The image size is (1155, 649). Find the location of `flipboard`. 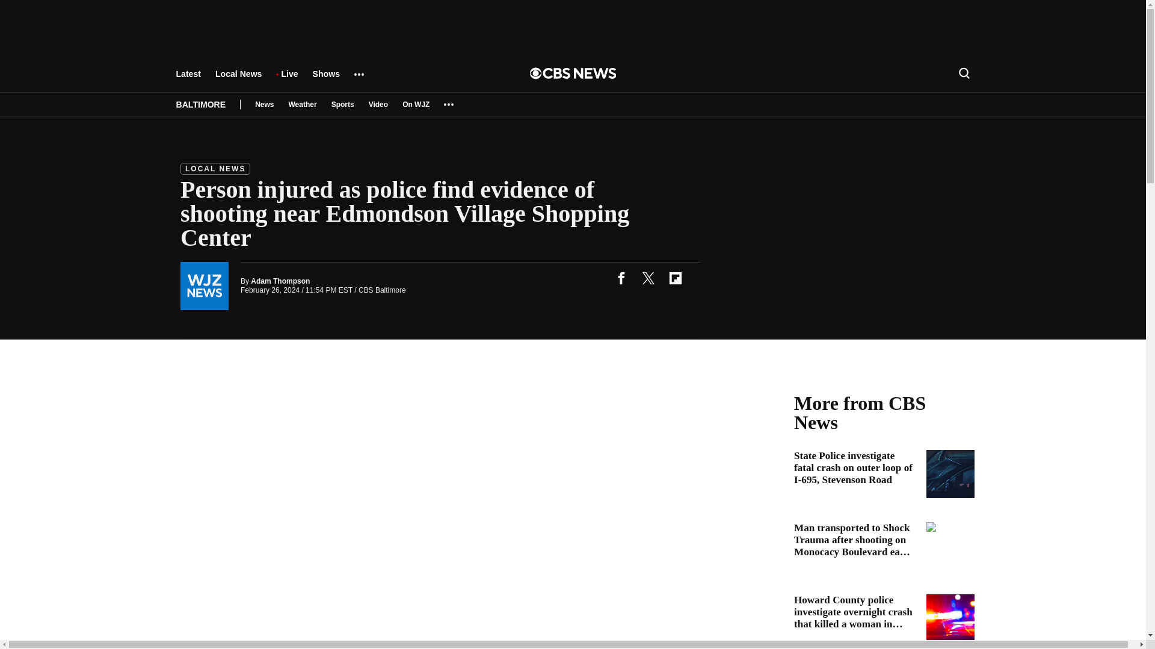

flipboard is located at coordinates (675, 278).